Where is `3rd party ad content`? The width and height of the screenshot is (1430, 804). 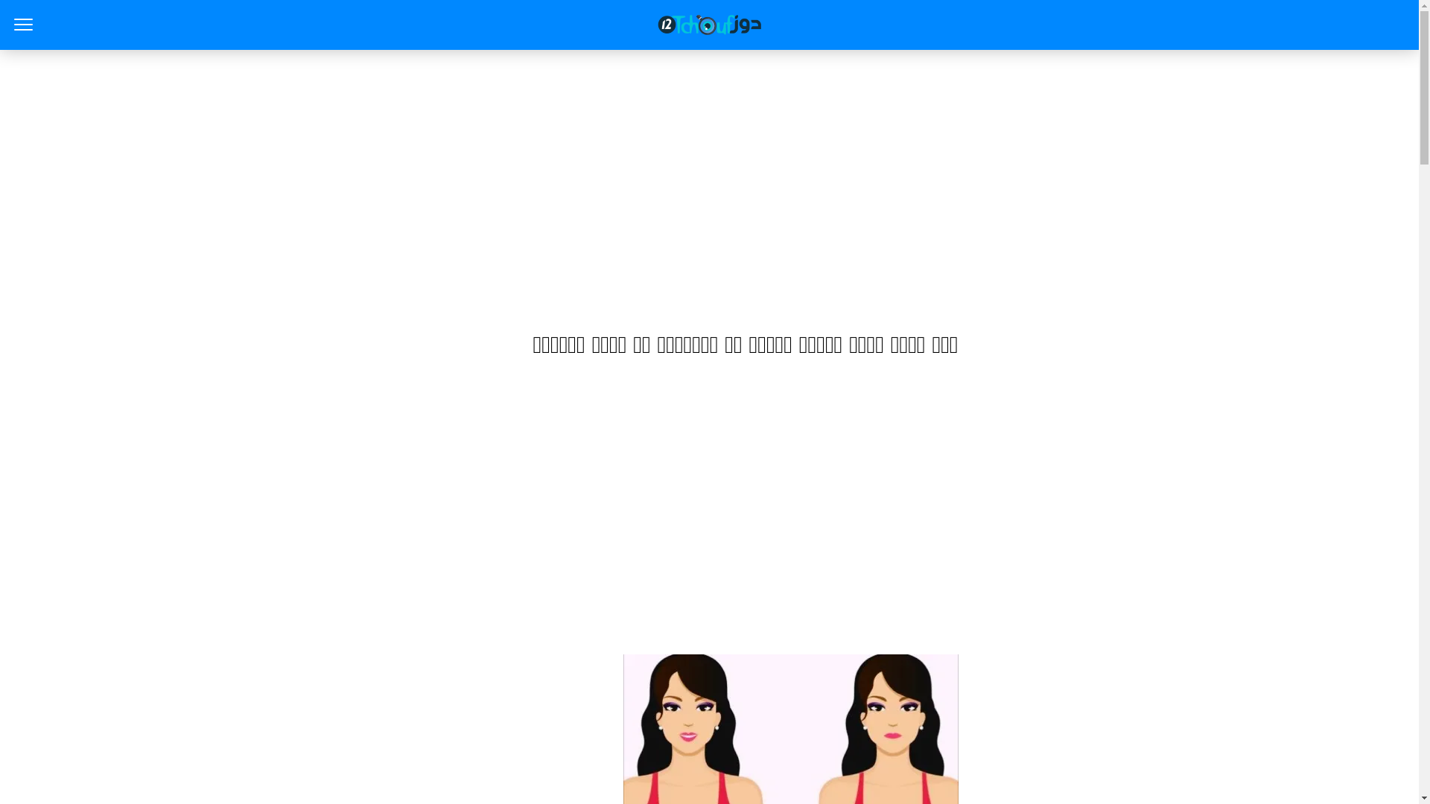
3rd party ad content is located at coordinates (709, 187).